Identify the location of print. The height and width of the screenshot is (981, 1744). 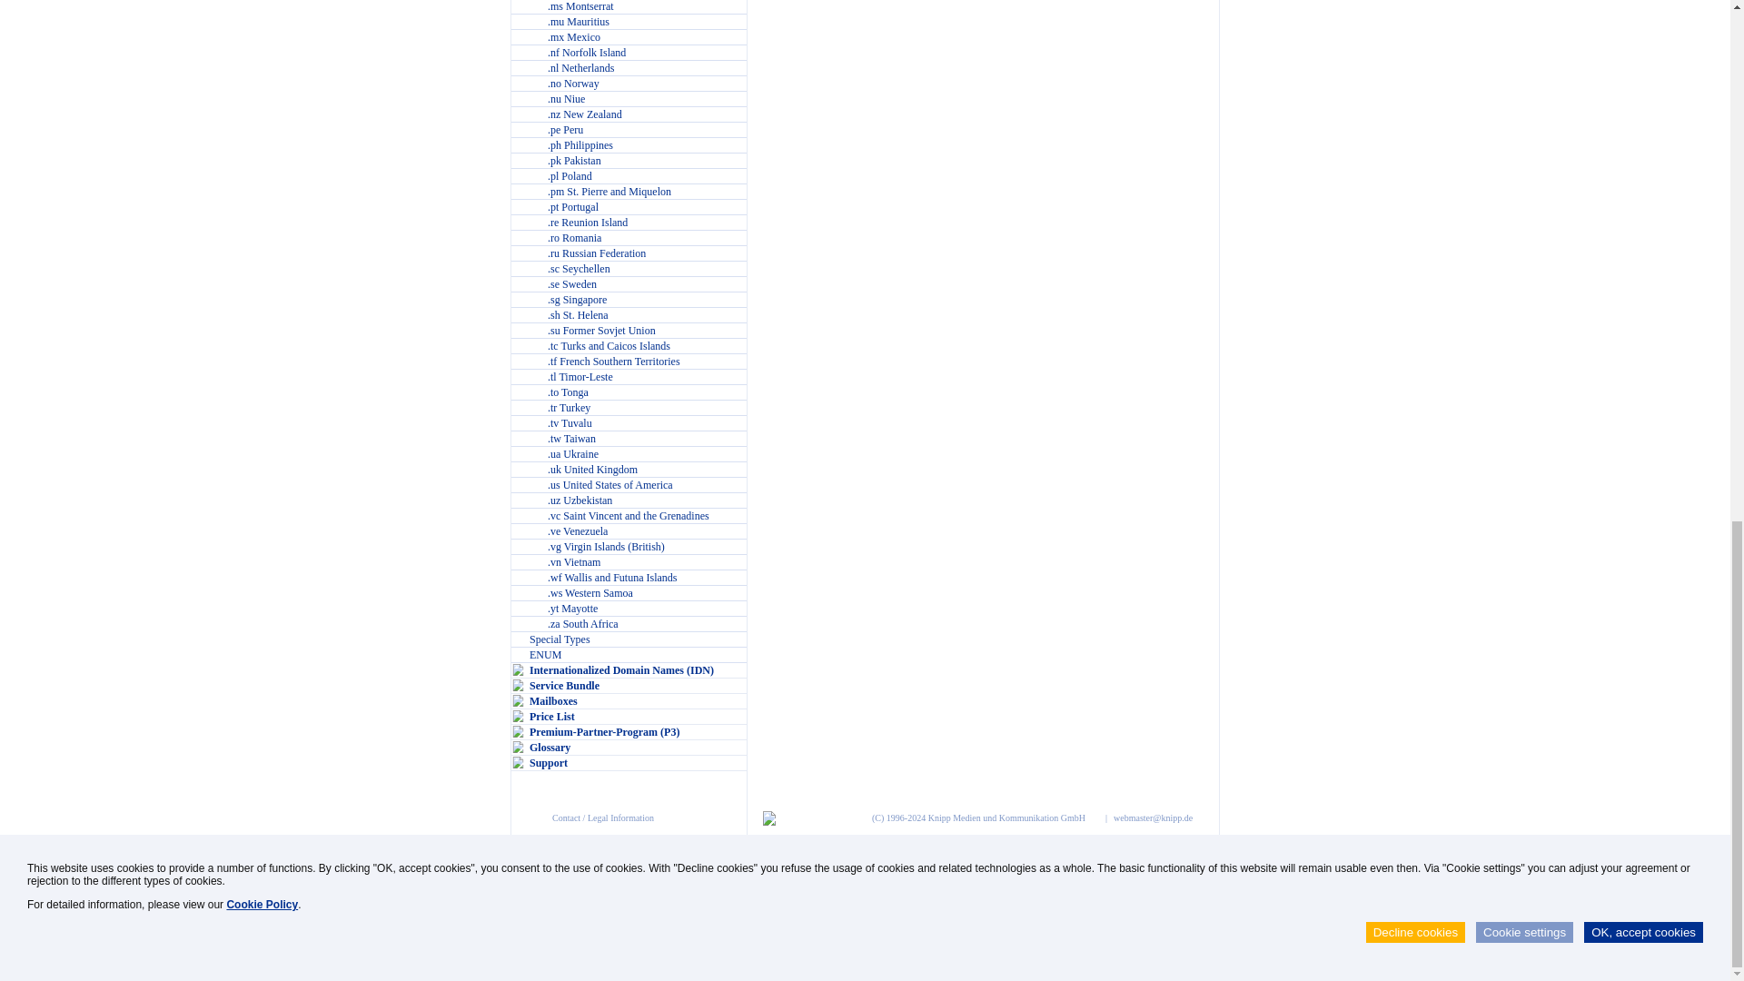
(768, 817).